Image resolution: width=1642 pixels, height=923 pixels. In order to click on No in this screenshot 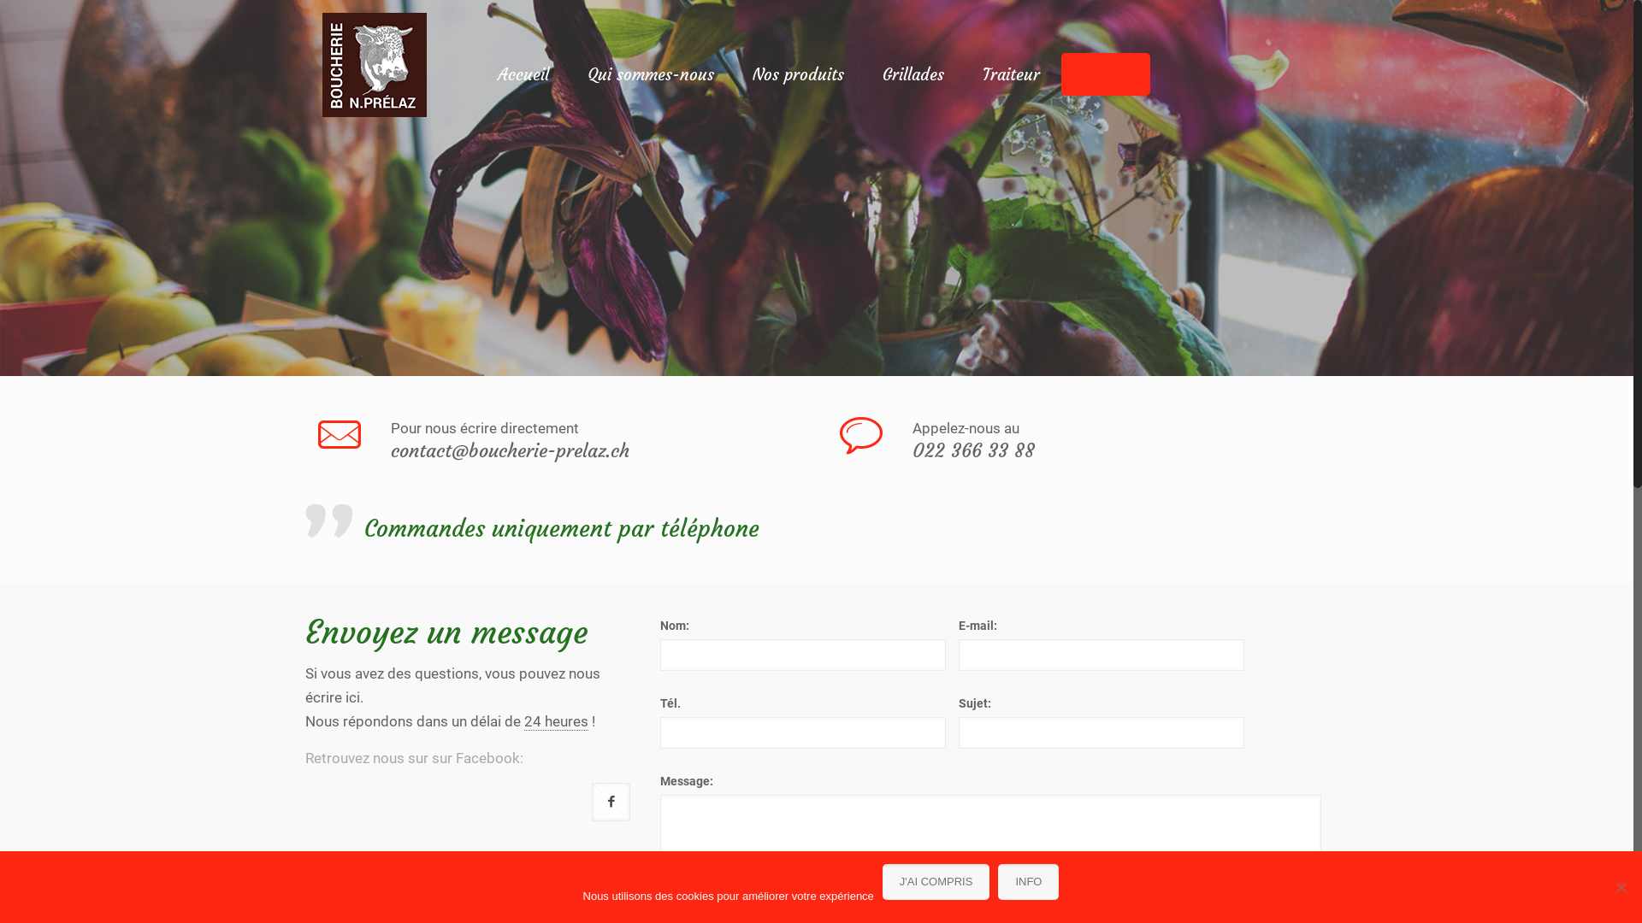, I will do `click(1621, 887)`.